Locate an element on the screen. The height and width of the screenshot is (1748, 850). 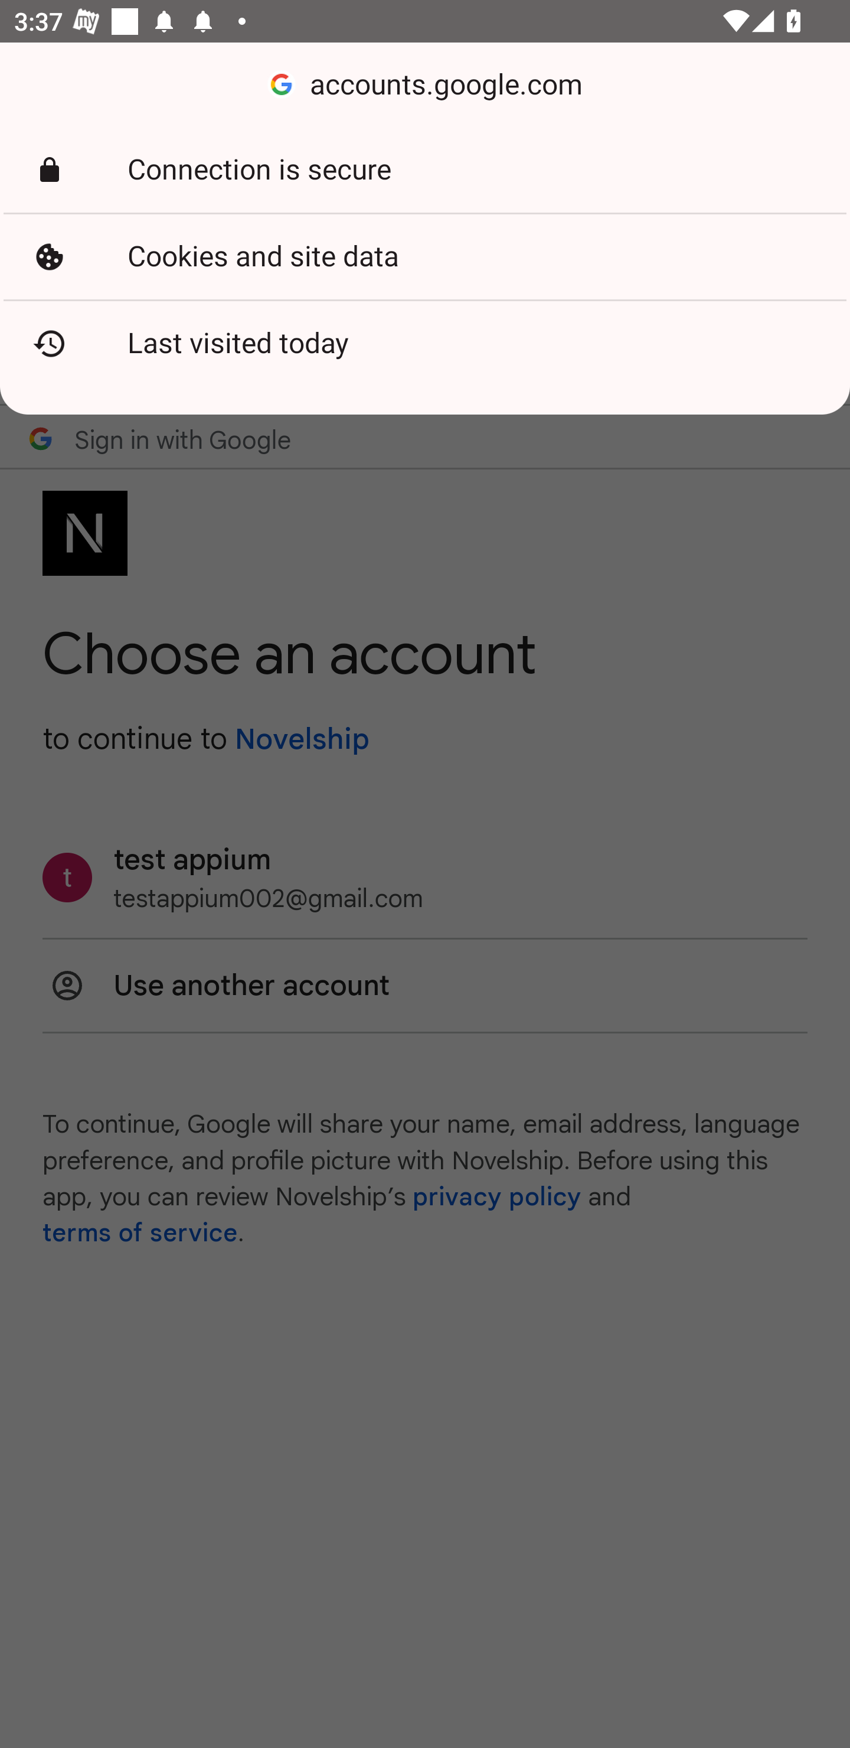
accounts.google.com is located at coordinates (425, 85).